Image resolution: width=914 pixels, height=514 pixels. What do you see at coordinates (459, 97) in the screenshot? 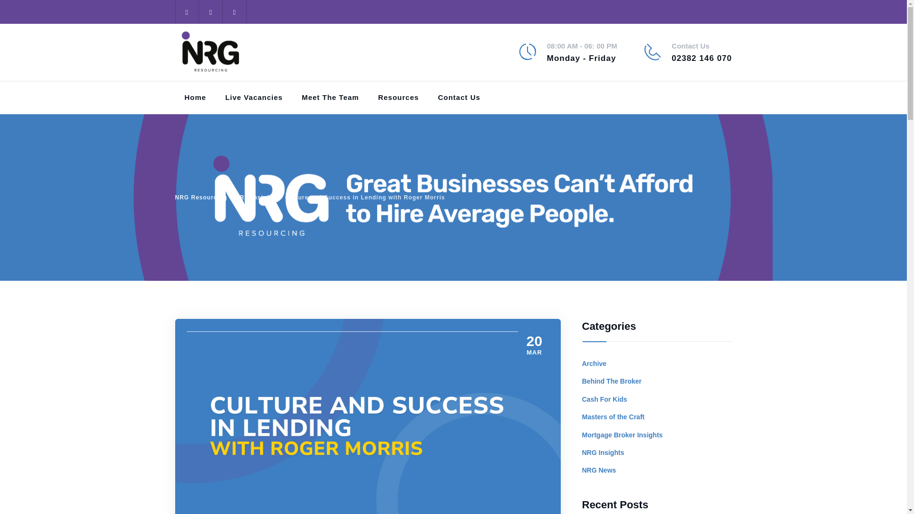
I see `Contact Us` at bounding box center [459, 97].